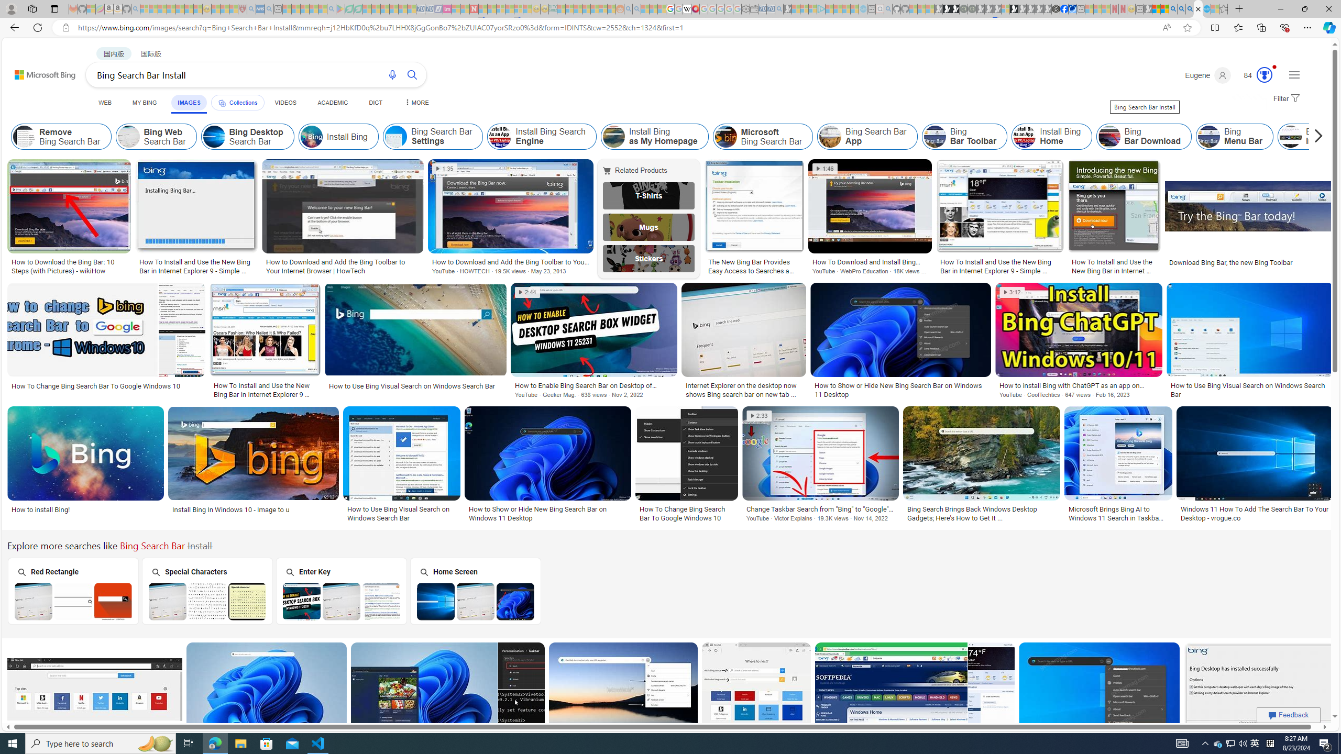 The image size is (1341, 754). What do you see at coordinates (73, 591) in the screenshot?
I see `Red Rectangle Bing Search Bar Red Rectangle` at bounding box center [73, 591].